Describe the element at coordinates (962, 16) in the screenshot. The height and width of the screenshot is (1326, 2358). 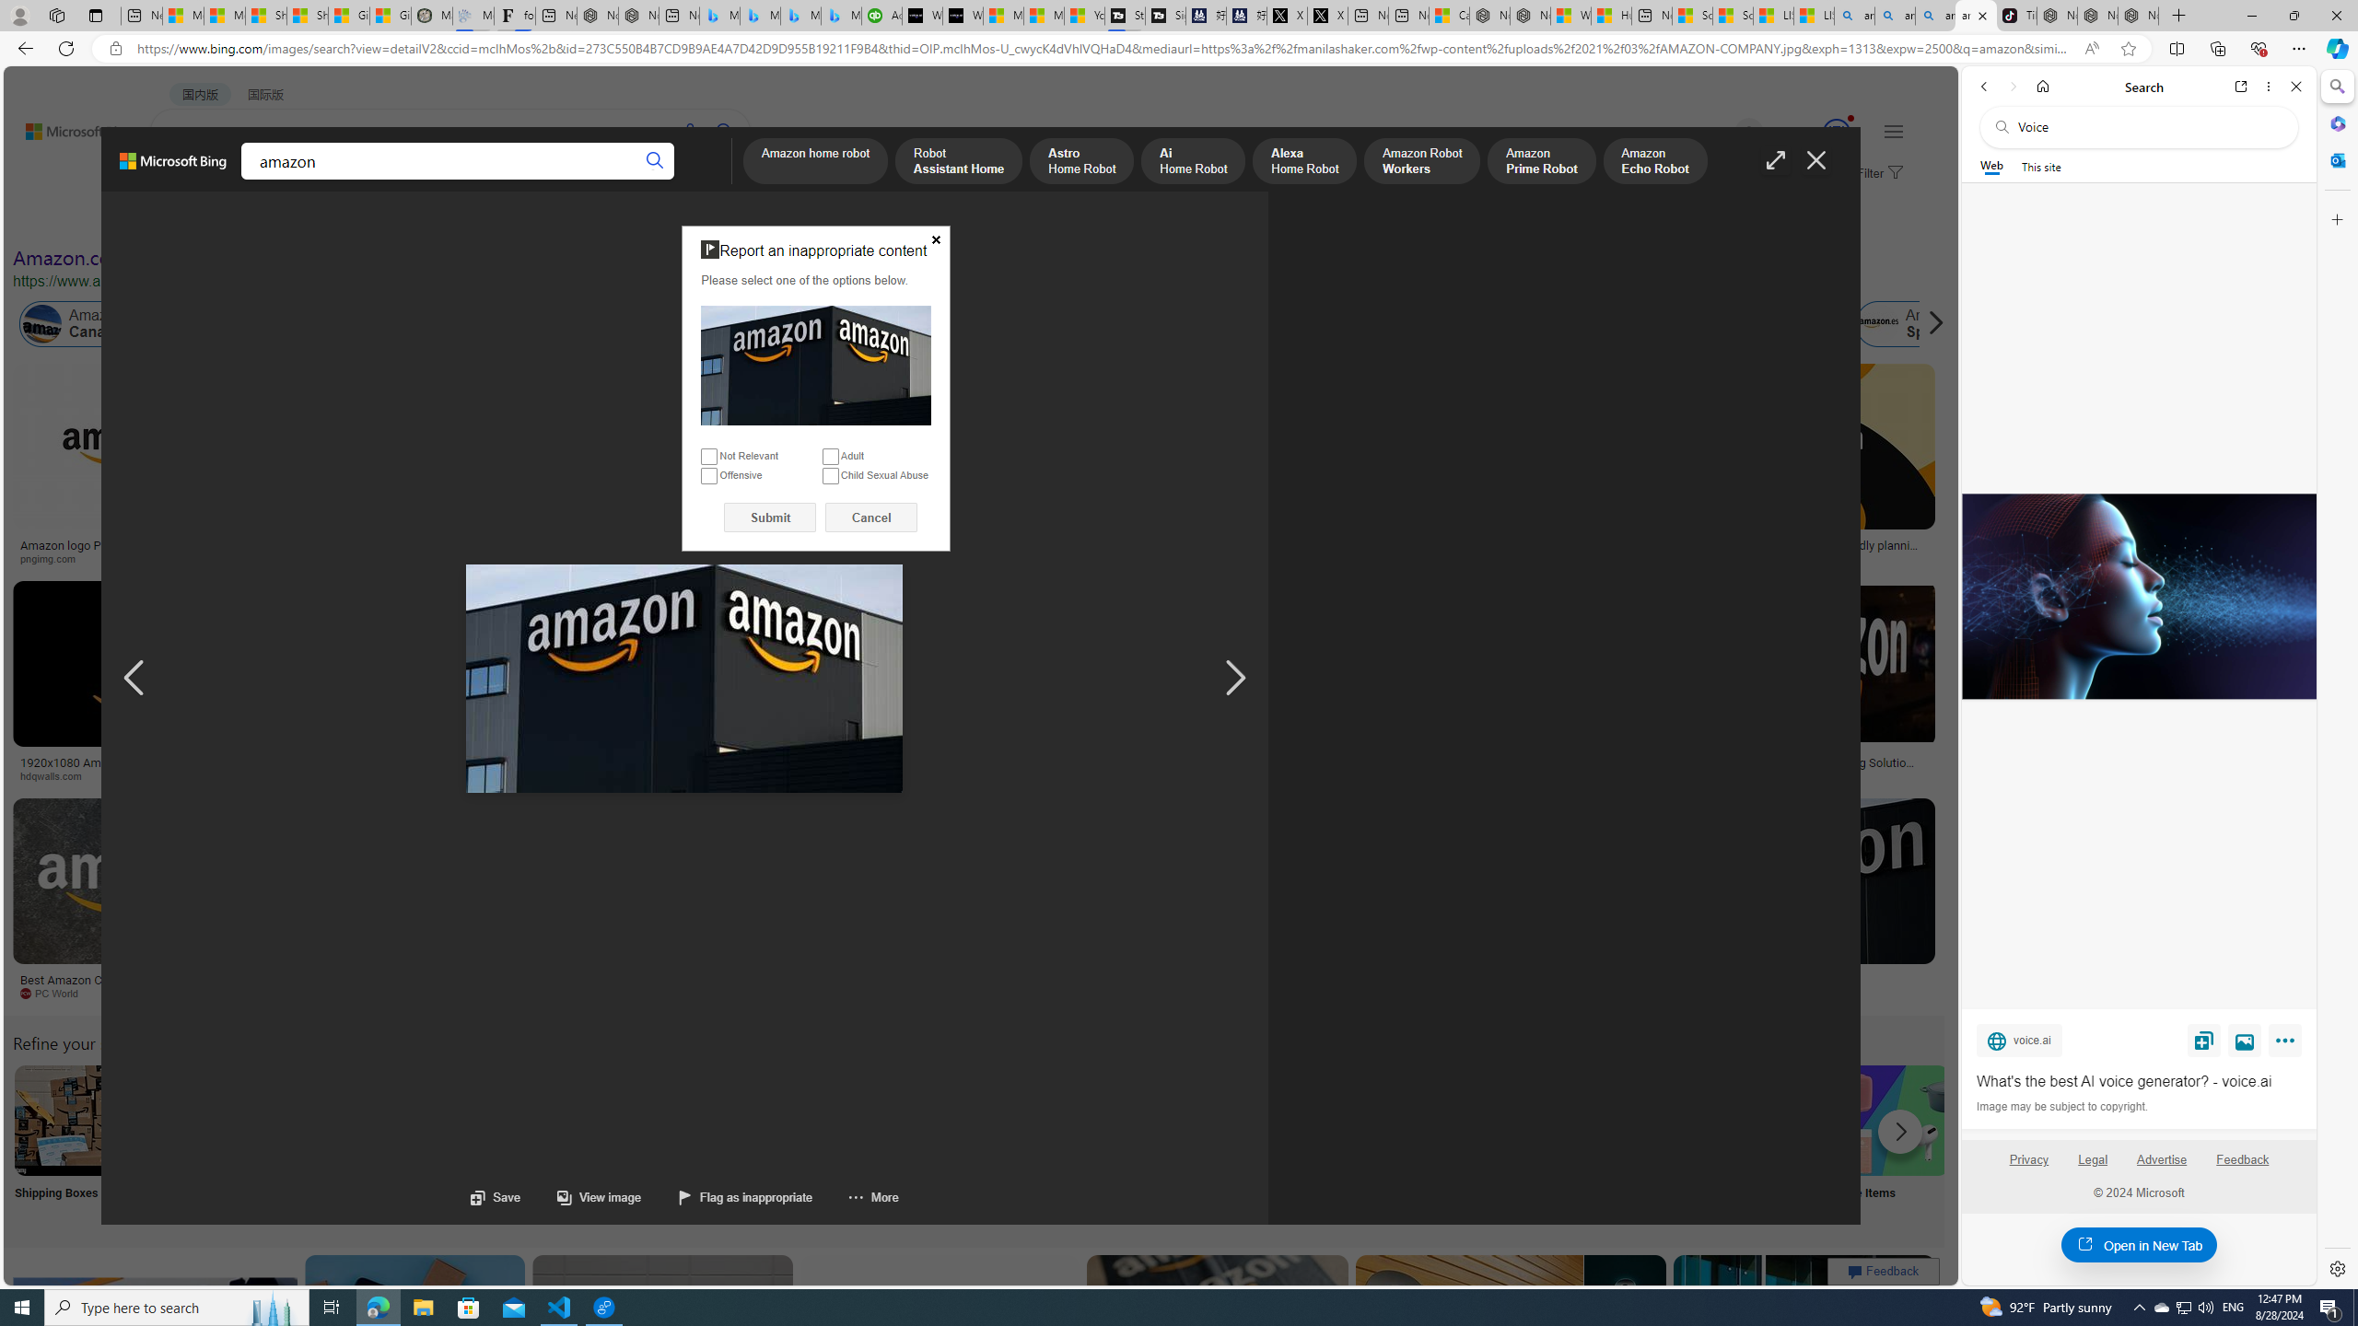
I see `What's the best AI voice generator? - voice.ai` at that location.